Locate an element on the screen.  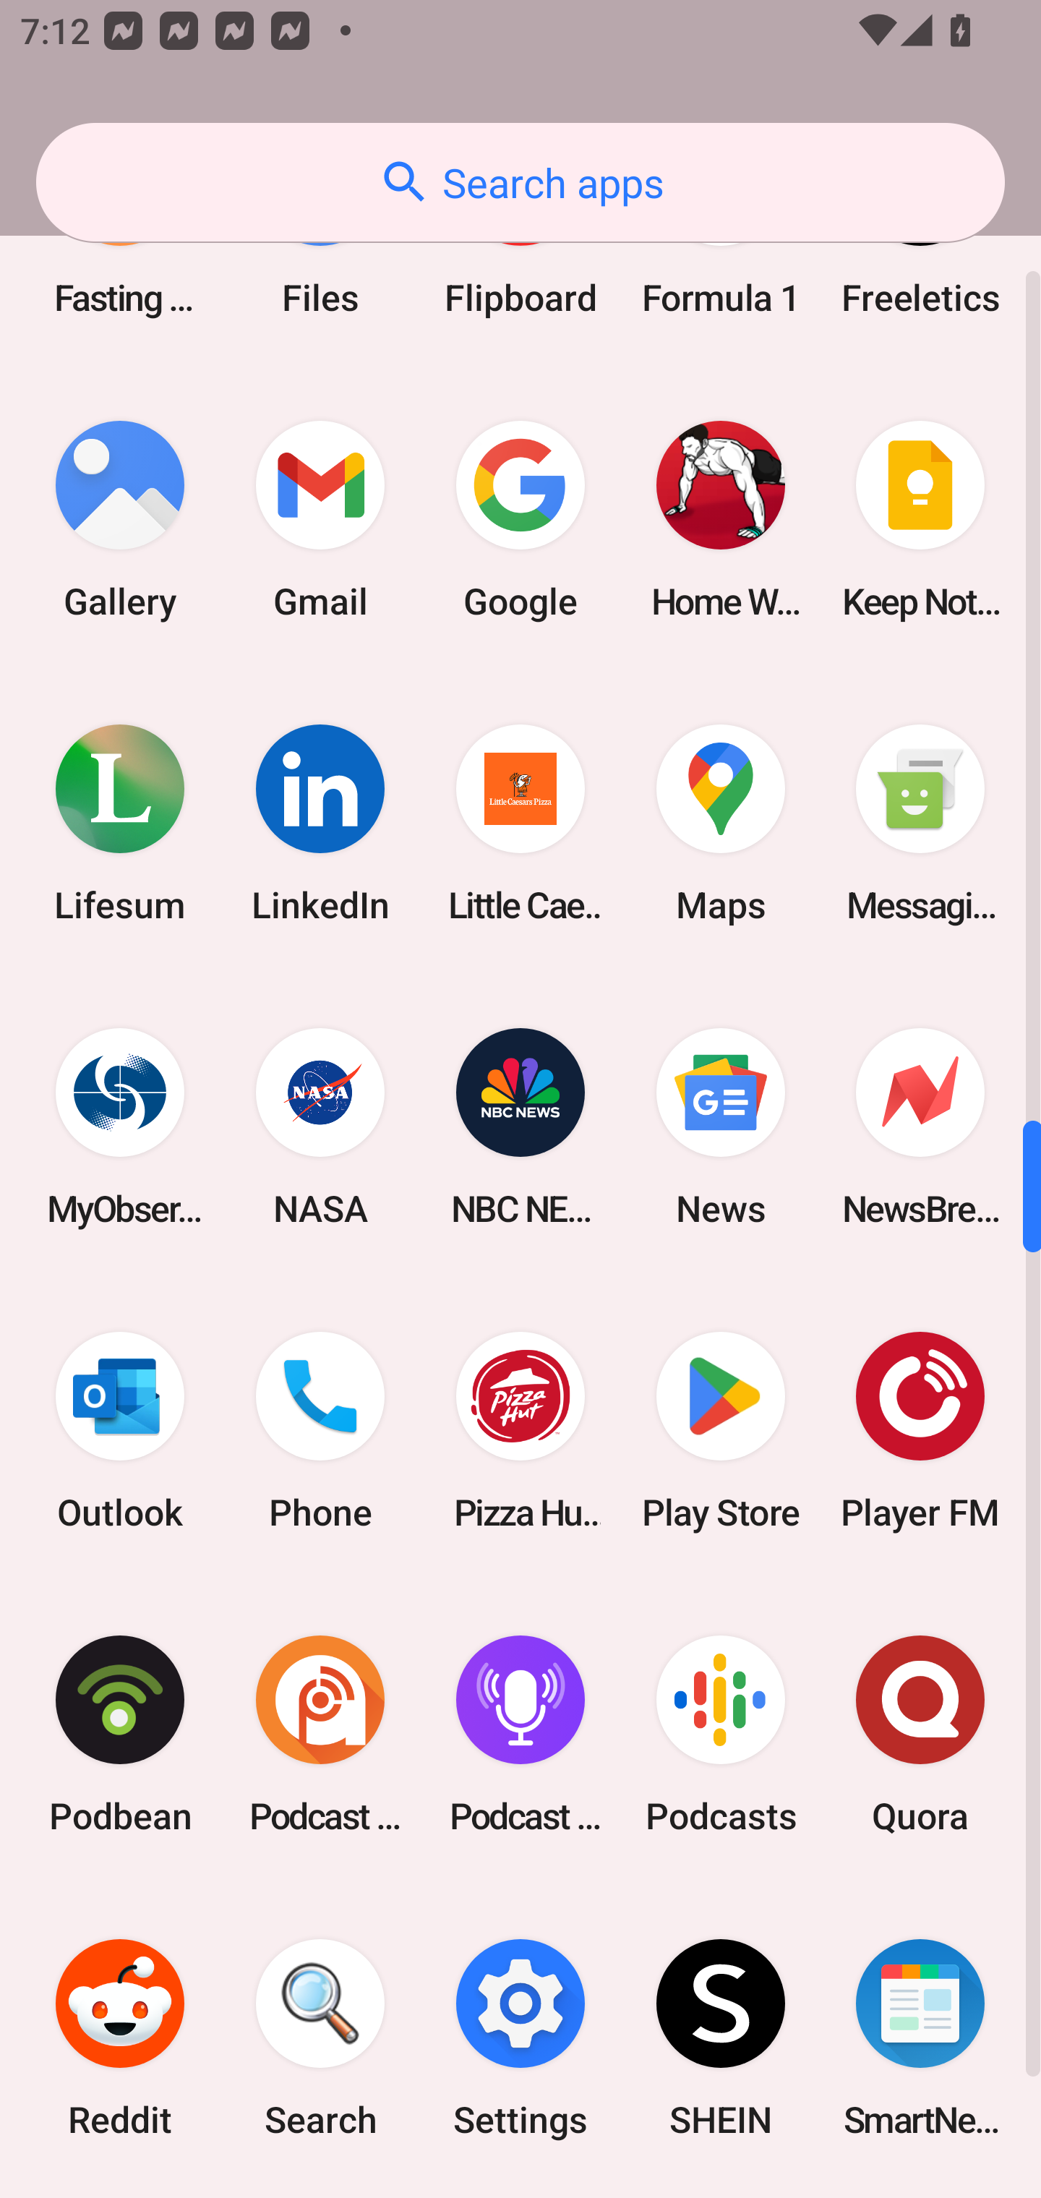
News is located at coordinates (720, 1127).